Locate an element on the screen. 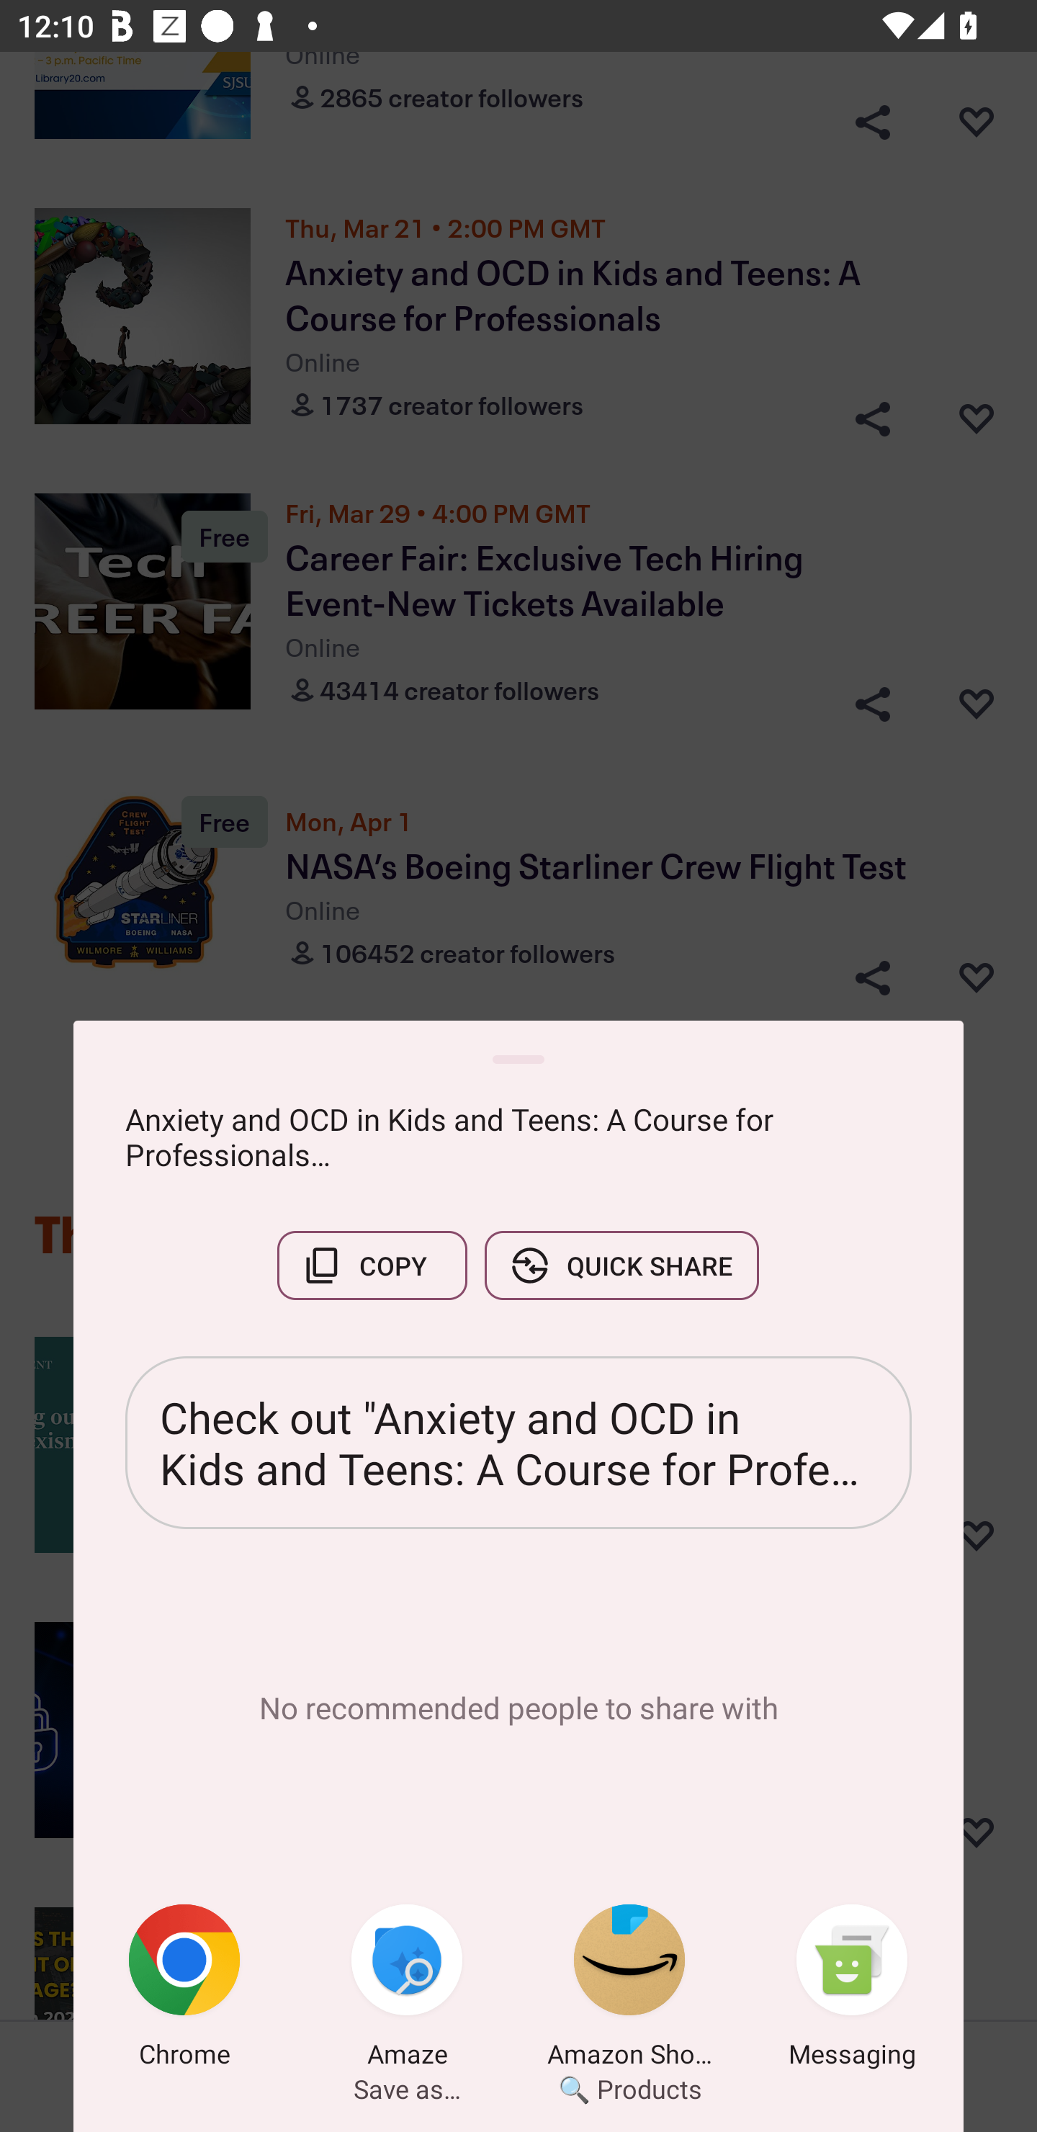 Image resolution: width=1037 pixels, height=2132 pixels. COPY is located at coordinates (372, 1265).